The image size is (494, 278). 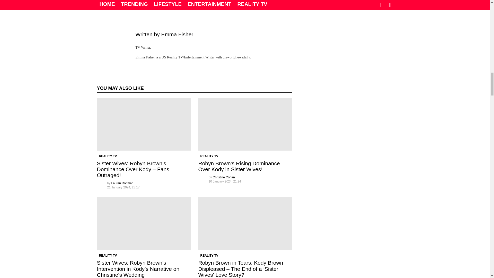 I want to click on REALITY TV, so click(x=209, y=156).